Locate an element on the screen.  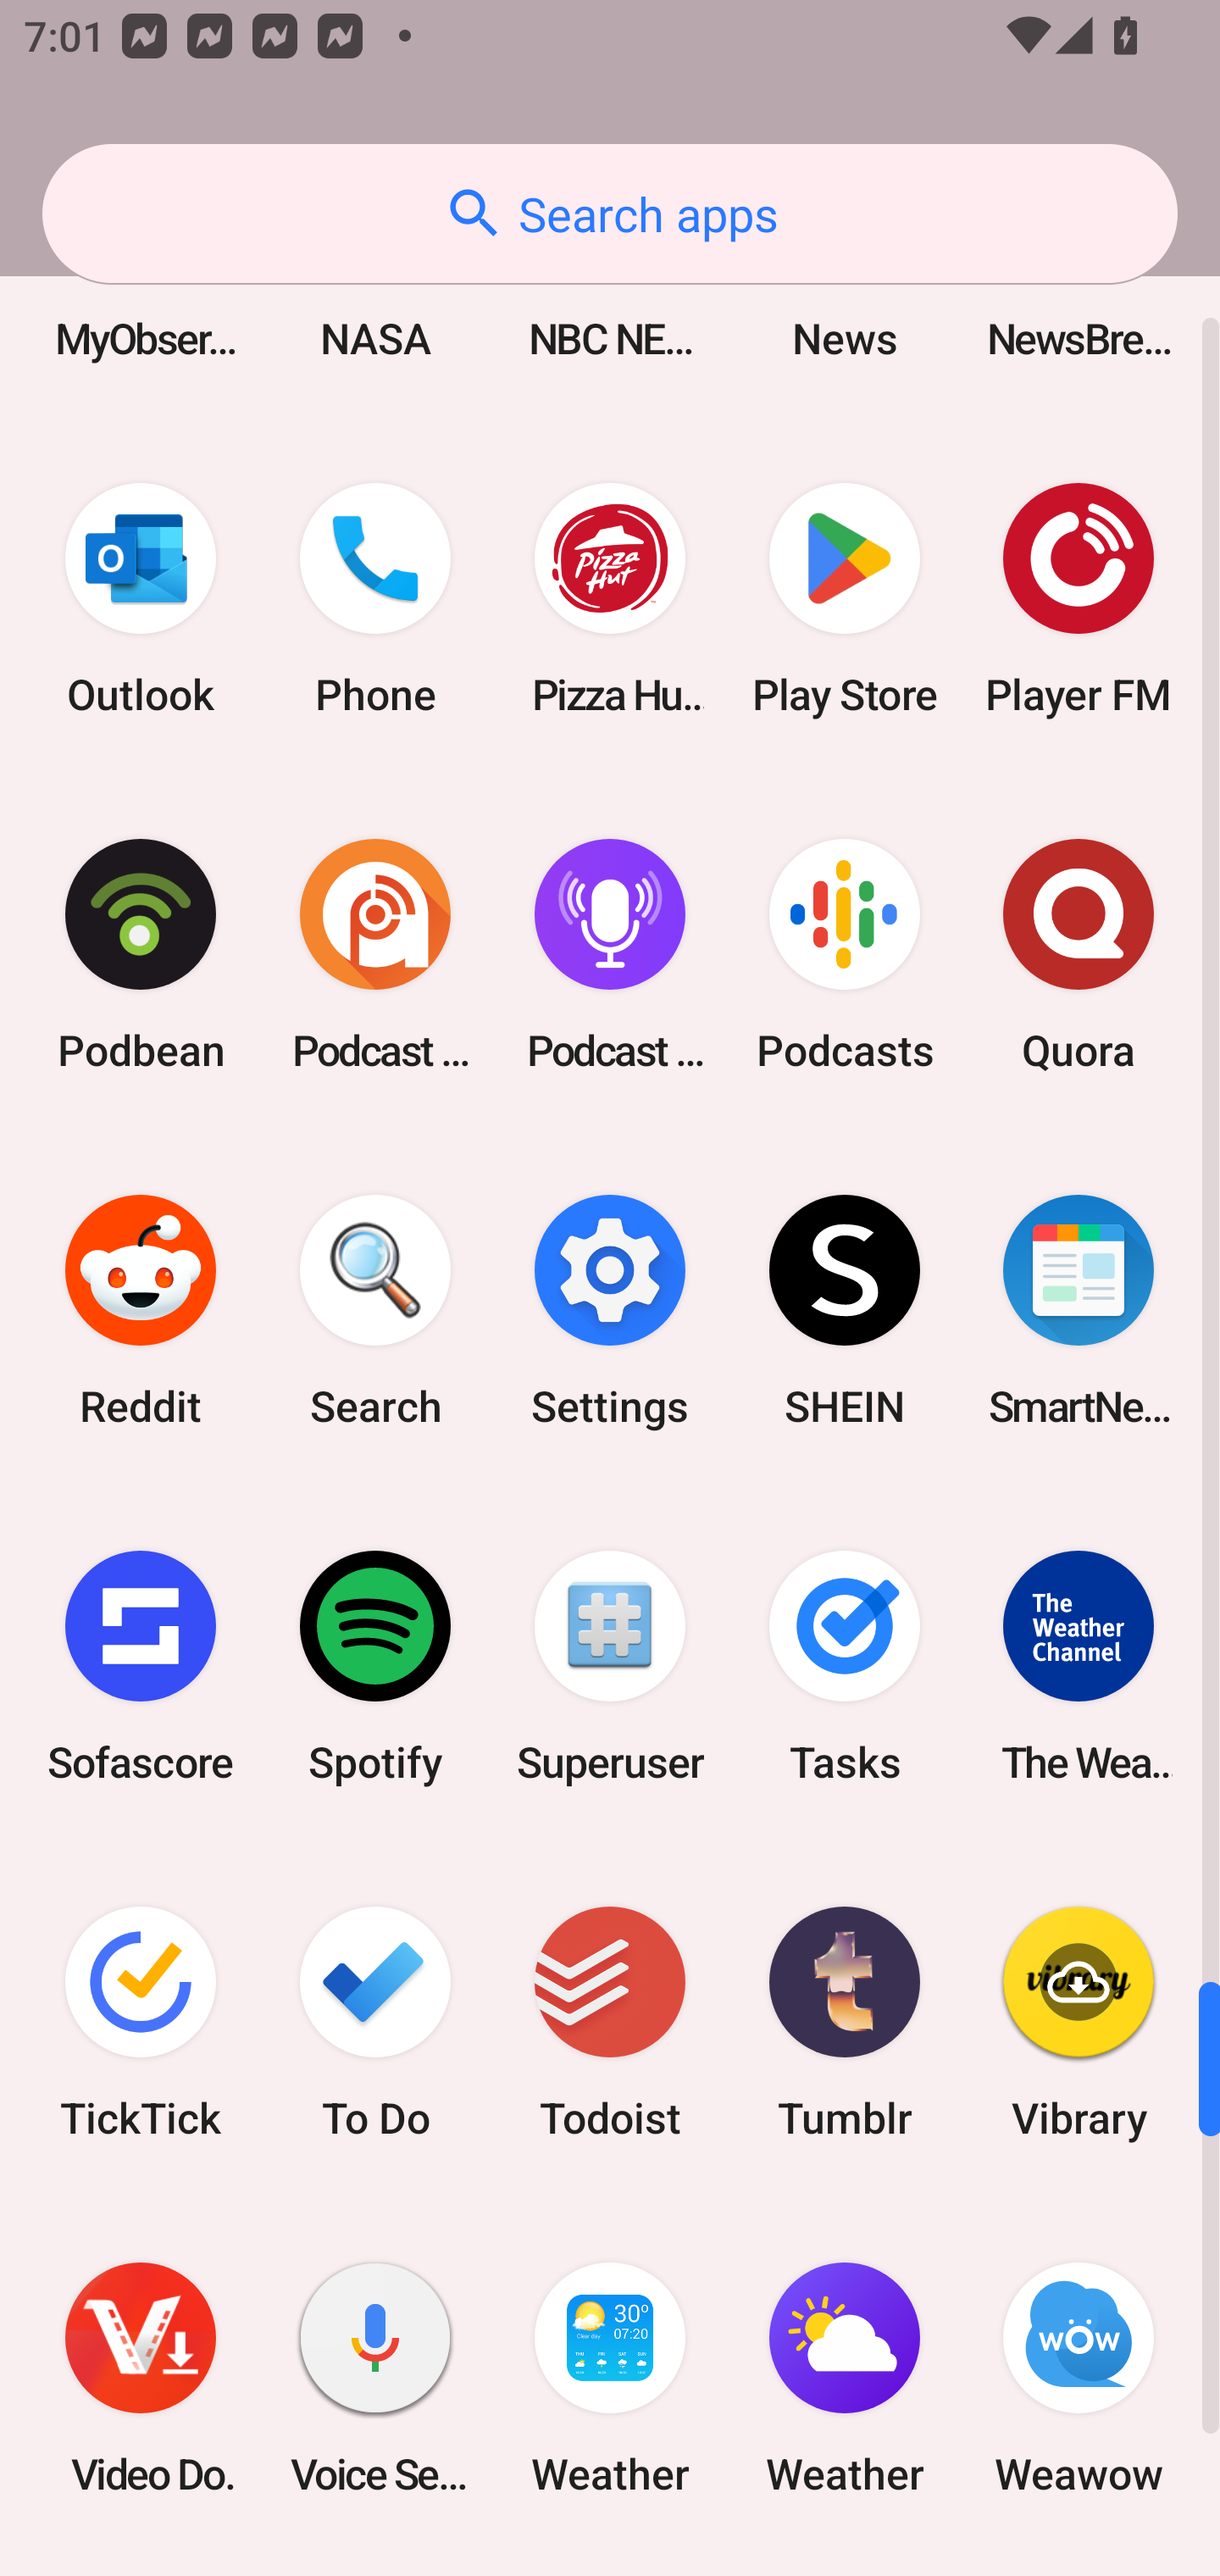
  Search apps is located at coordinates (610, 214).